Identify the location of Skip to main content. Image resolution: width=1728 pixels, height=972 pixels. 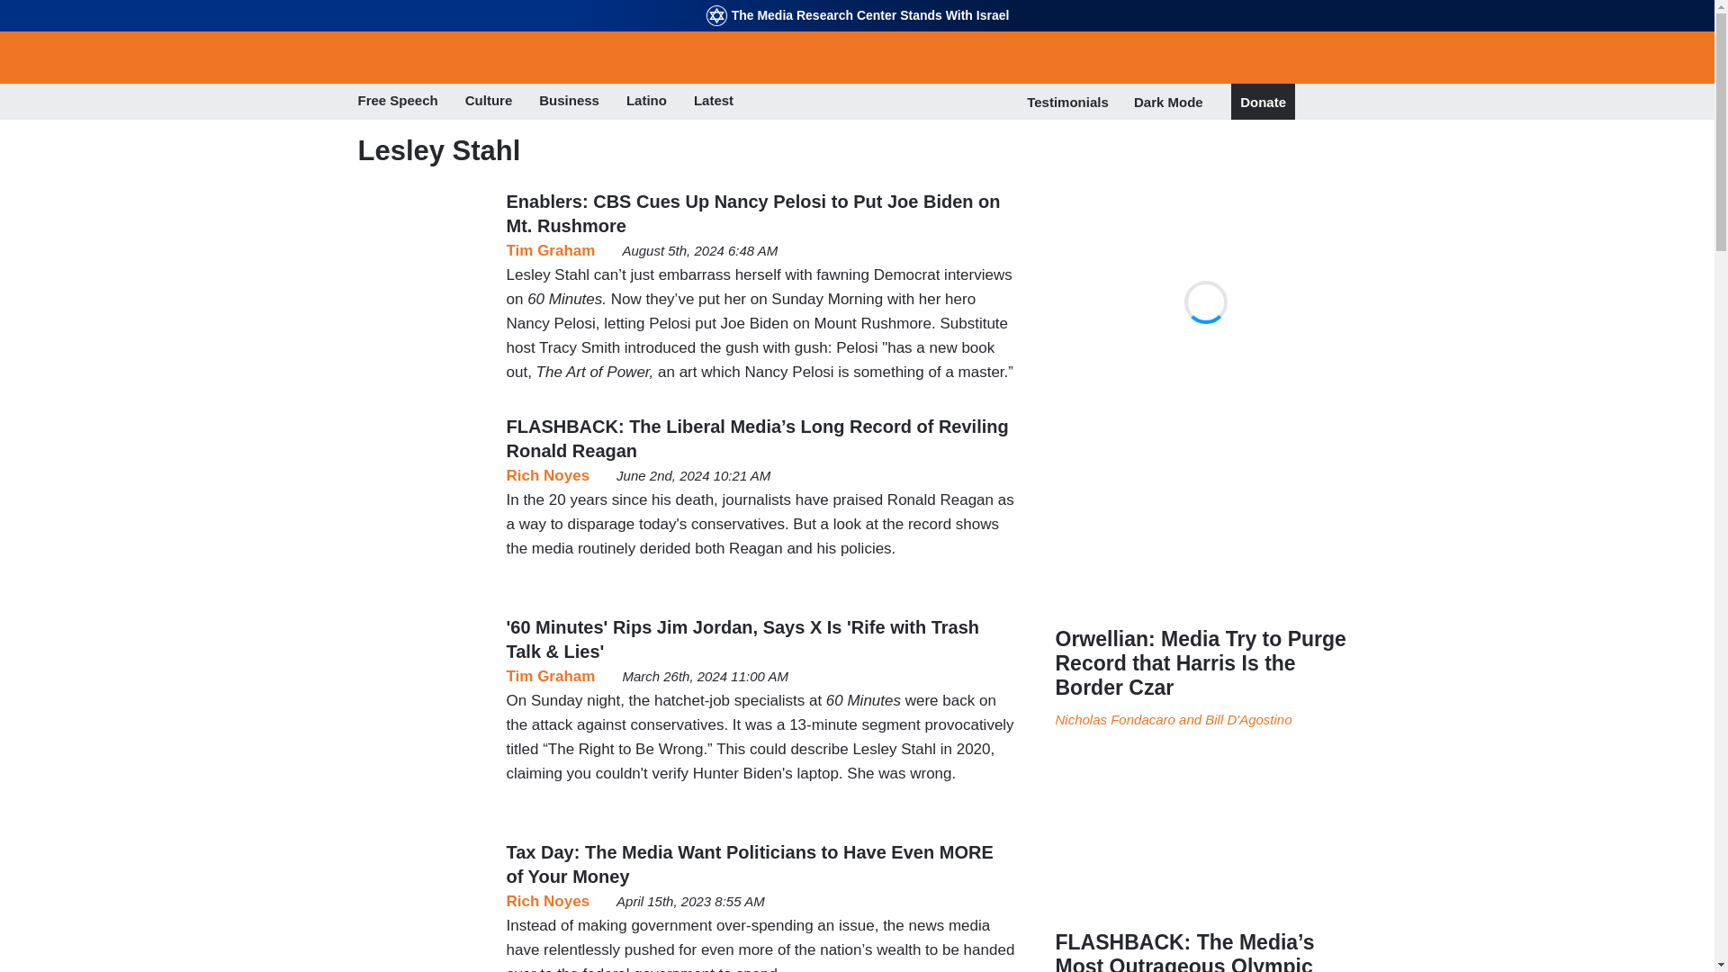
(857, 2).